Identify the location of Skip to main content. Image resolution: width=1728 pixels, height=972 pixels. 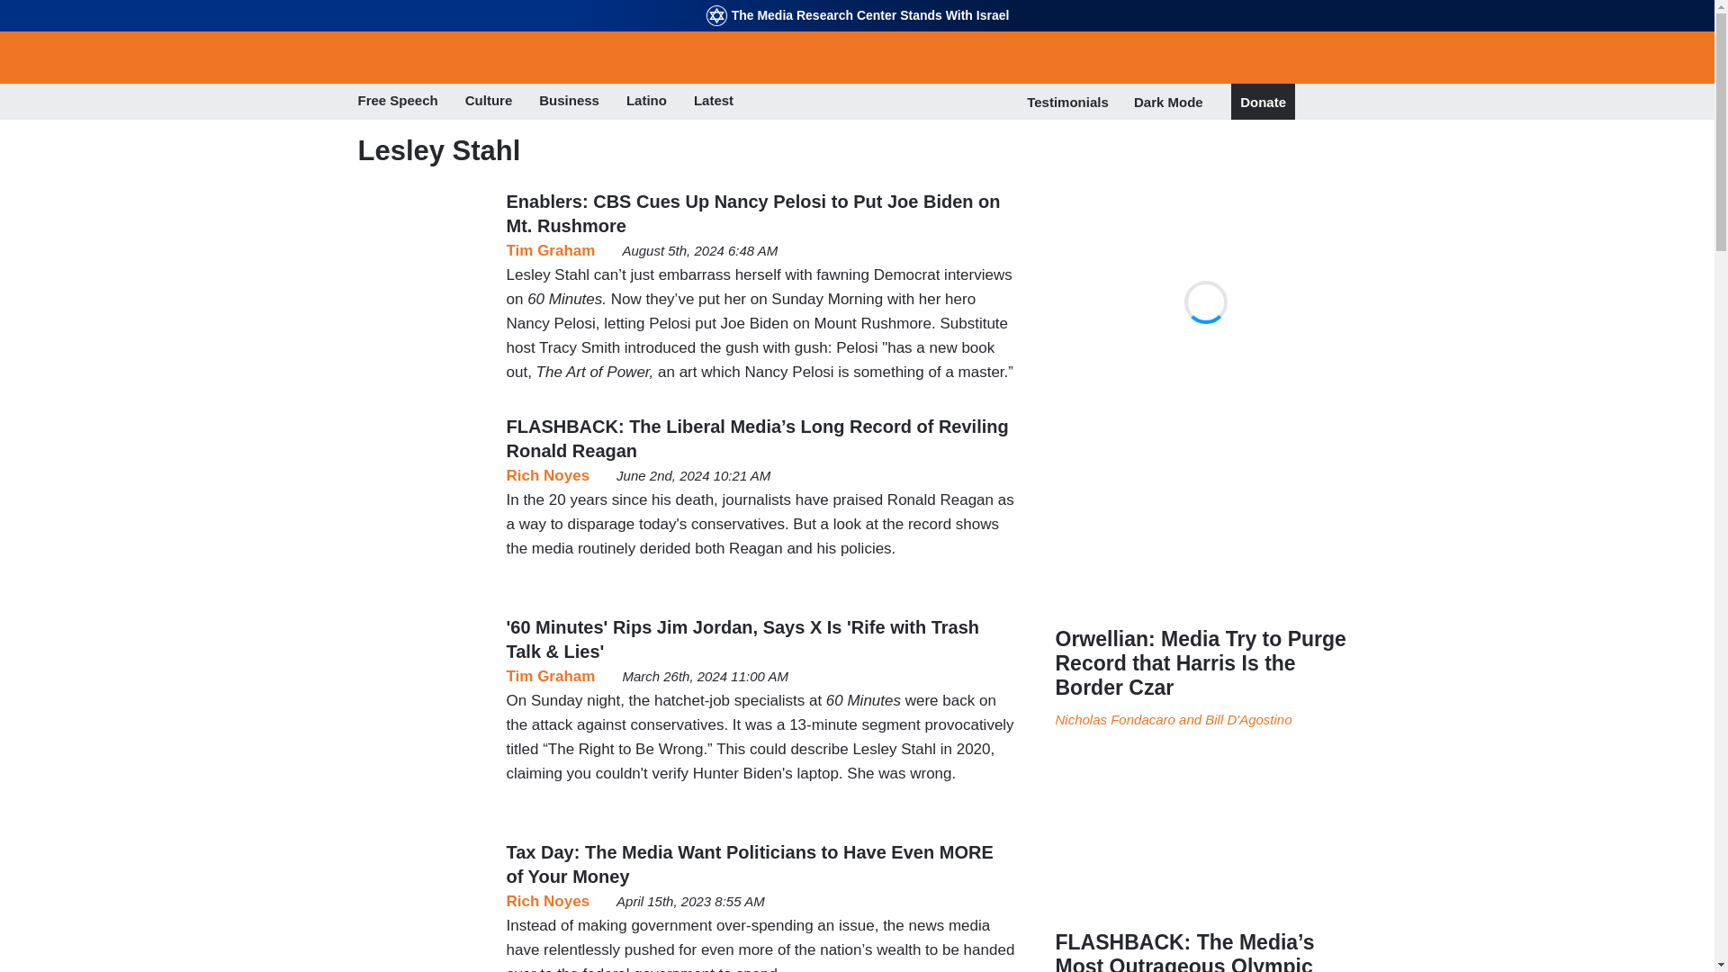
(857, 2).